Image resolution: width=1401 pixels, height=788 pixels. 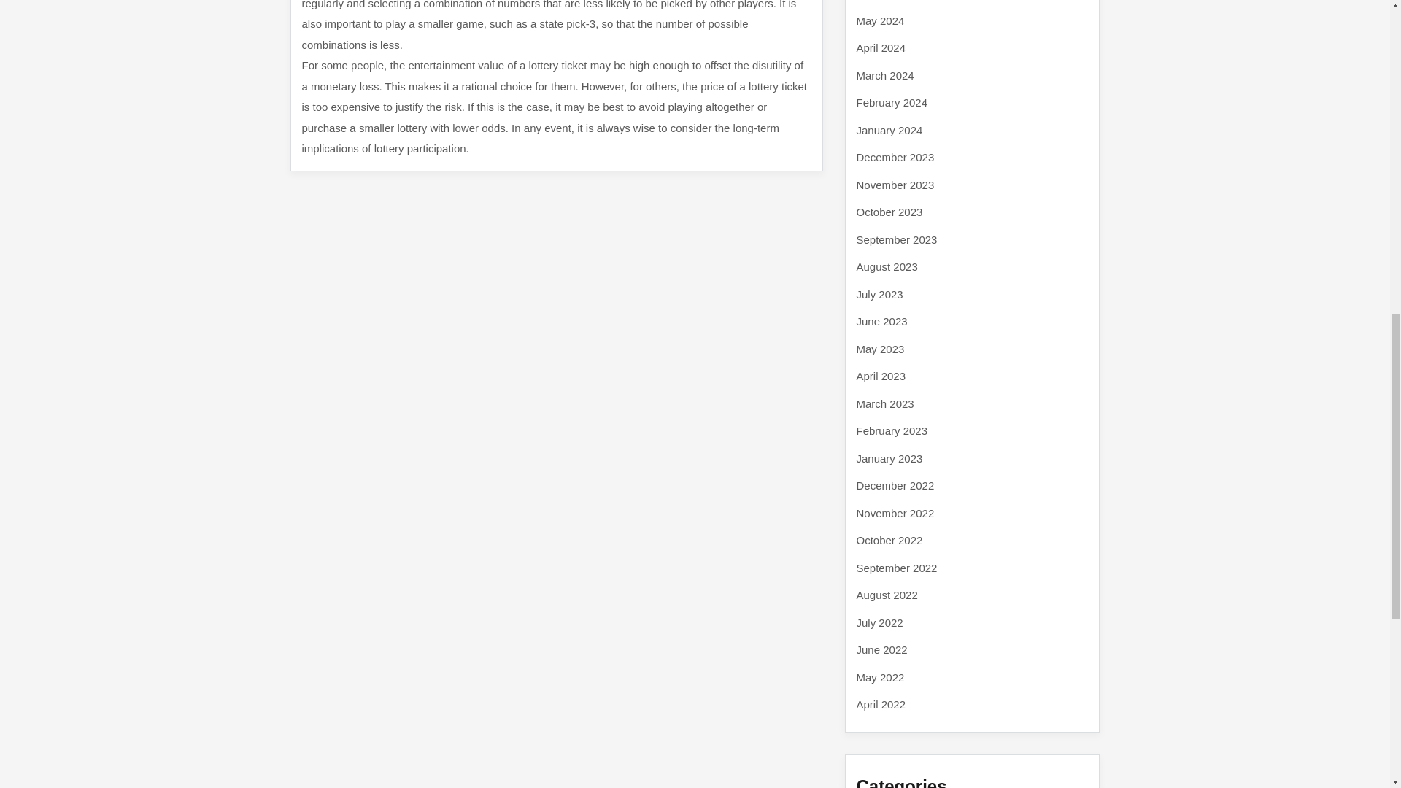 I want to click on February 2024, so click(x=892, y=102).